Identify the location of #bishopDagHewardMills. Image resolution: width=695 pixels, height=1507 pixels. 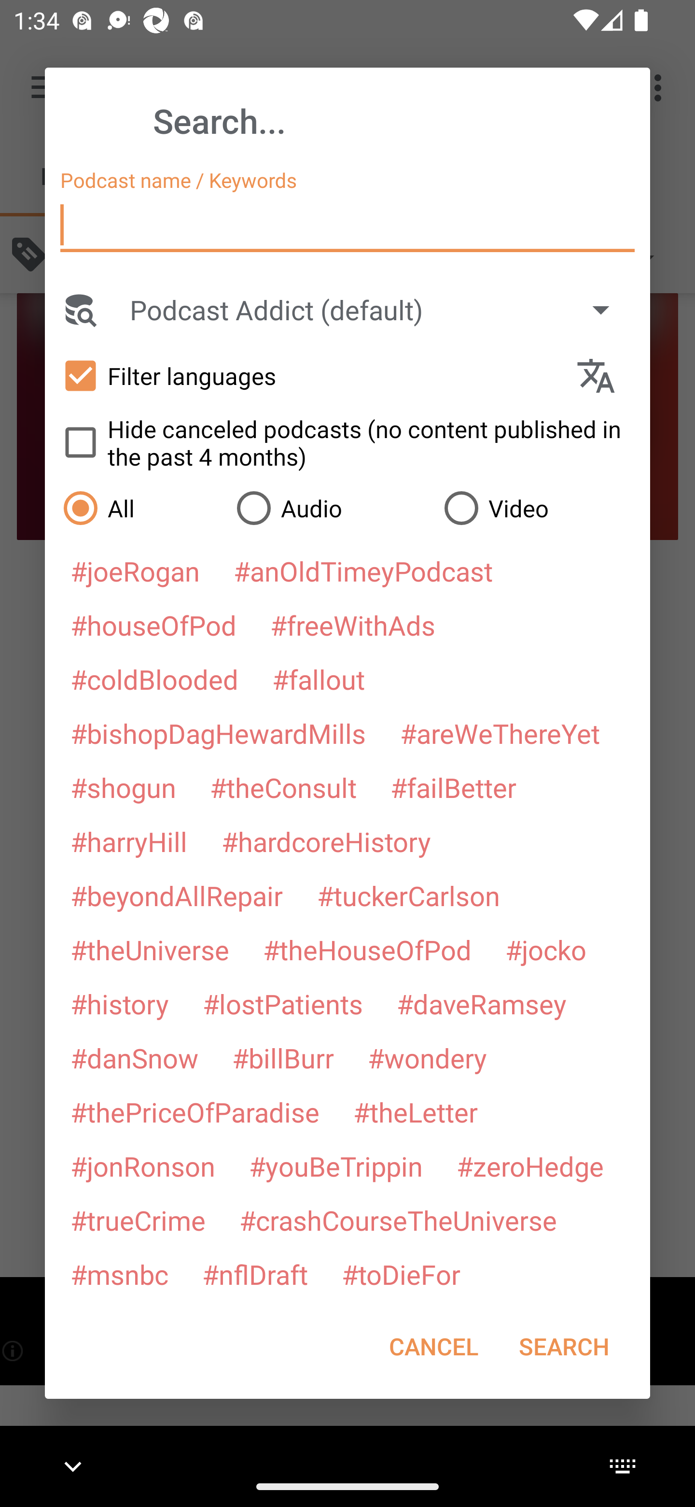
(218, 733).